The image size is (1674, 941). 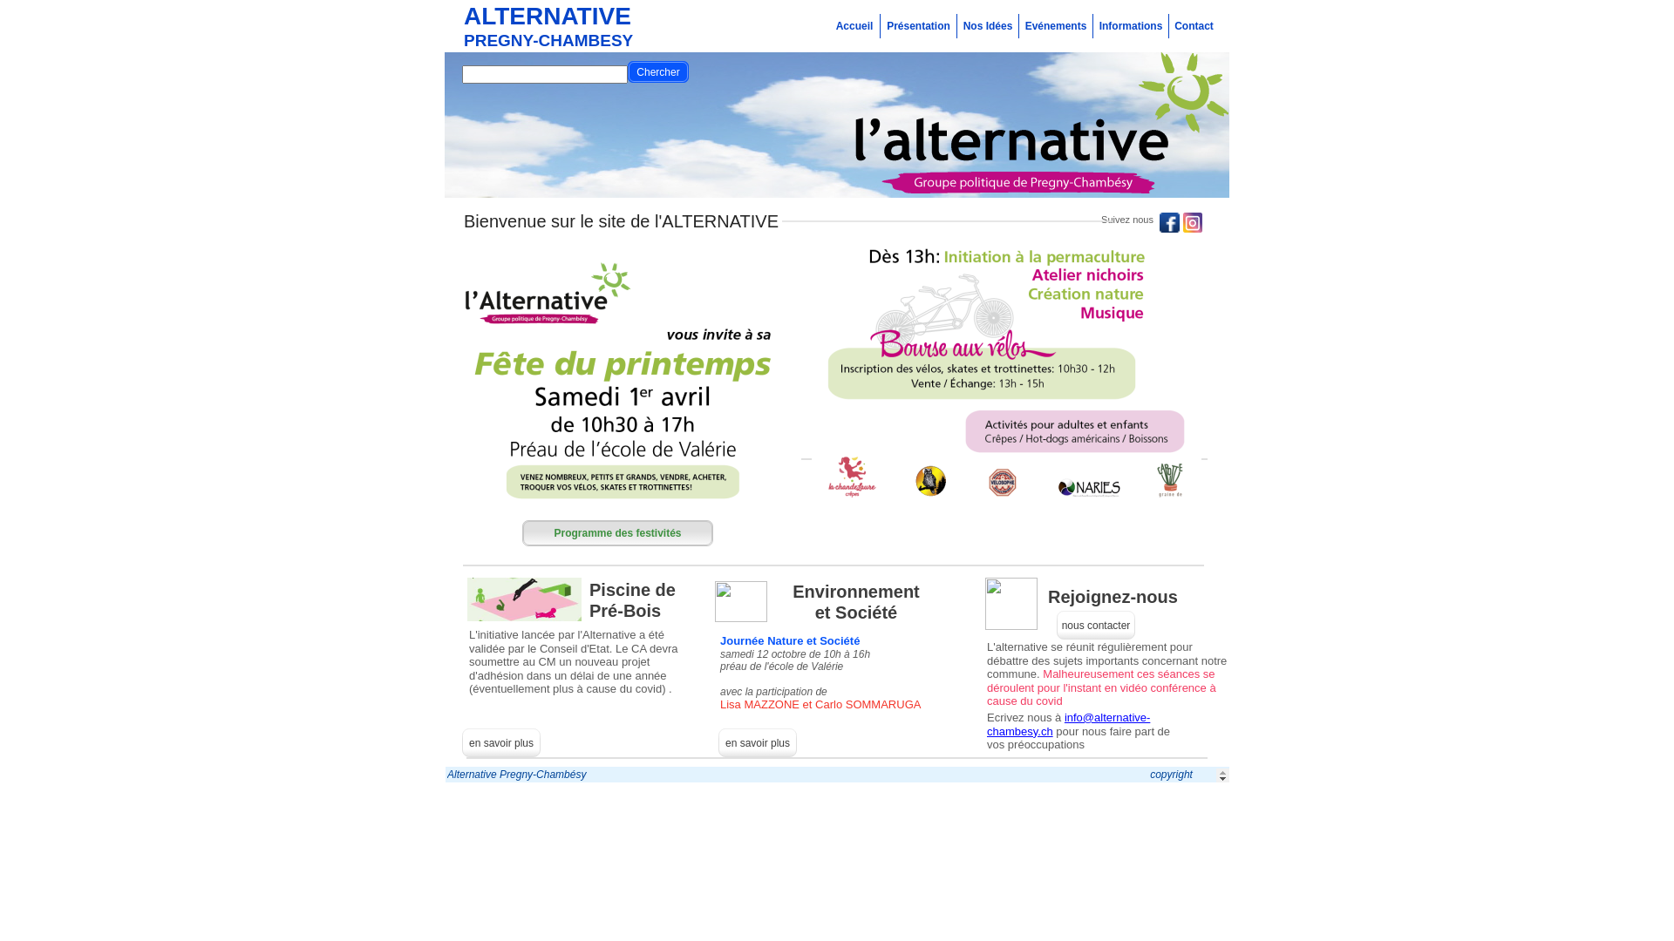 I want to click on Chercher, so click(x=658, y=71).